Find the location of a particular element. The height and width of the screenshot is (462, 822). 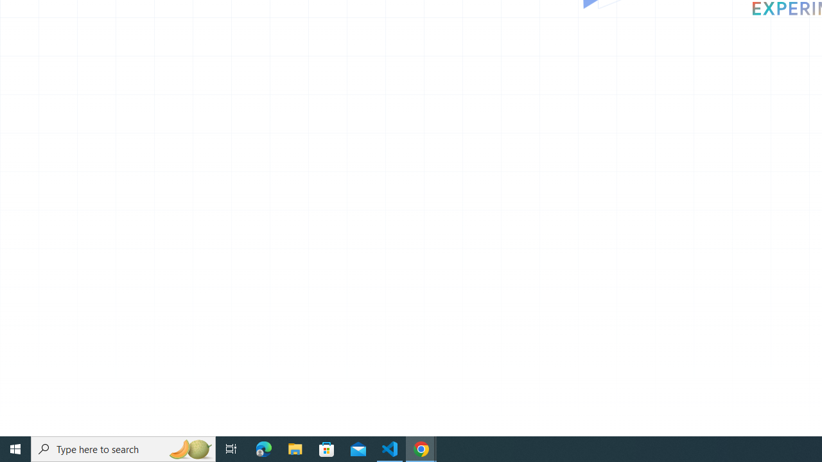

Google Chrome - 2 running windows is located at coordinates (421, 449).